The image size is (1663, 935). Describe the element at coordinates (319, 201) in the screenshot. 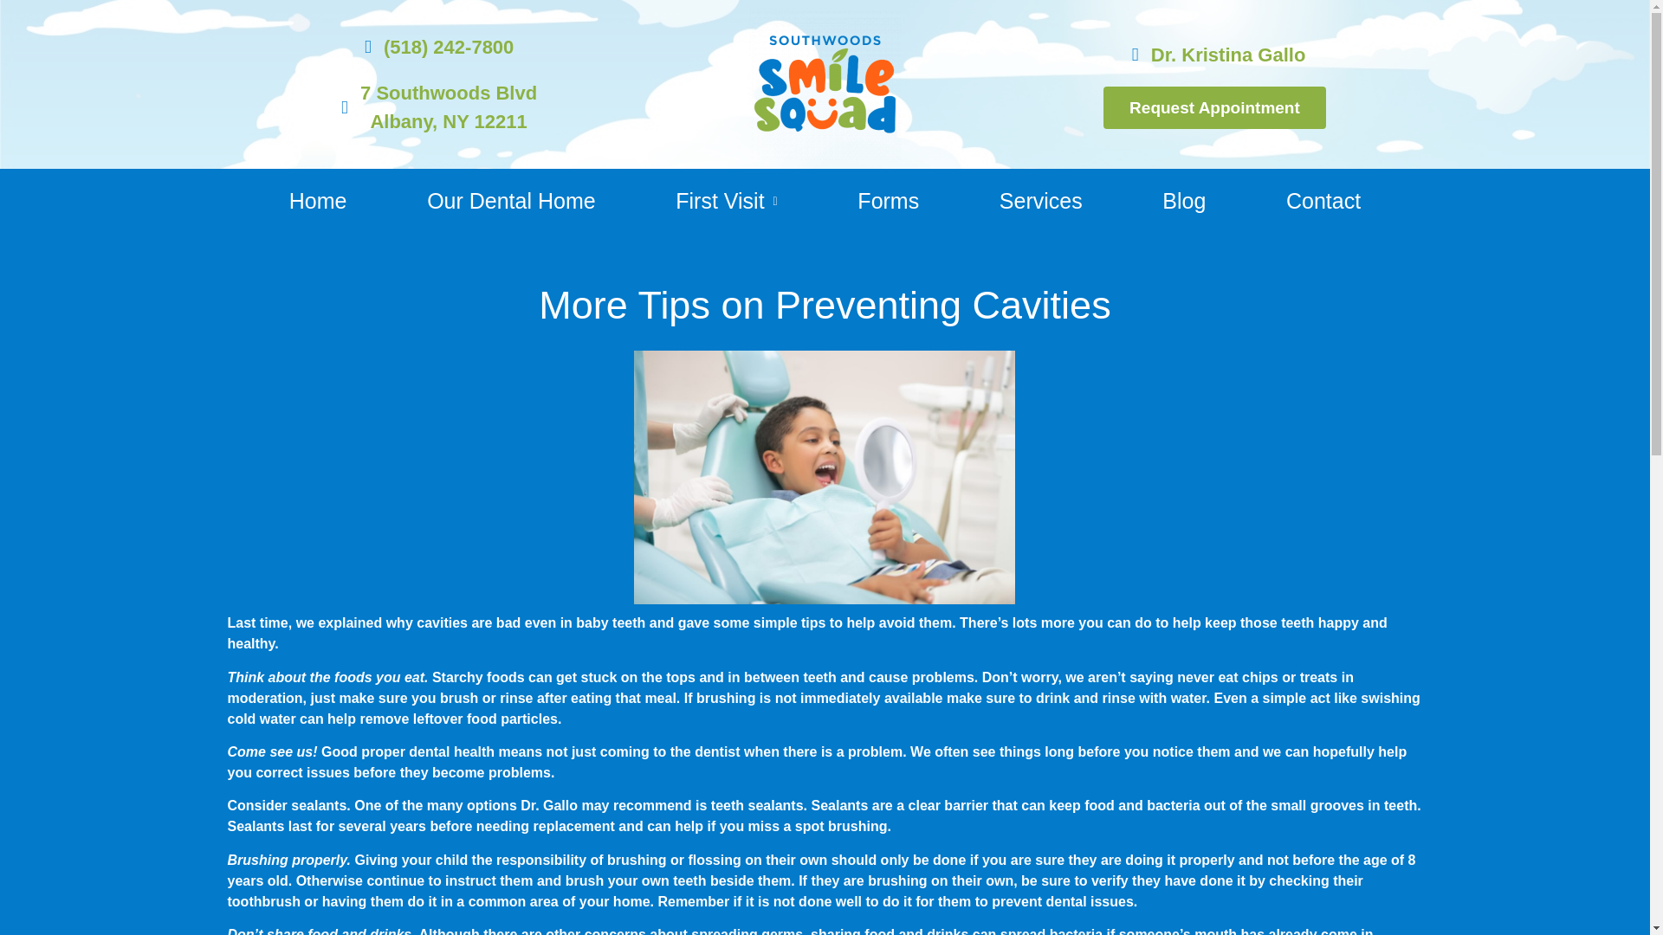

I see `Our Dental Home` at that location.